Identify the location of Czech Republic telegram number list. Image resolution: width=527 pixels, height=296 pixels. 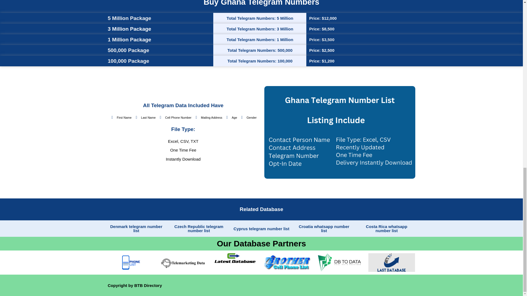
(199, 228).